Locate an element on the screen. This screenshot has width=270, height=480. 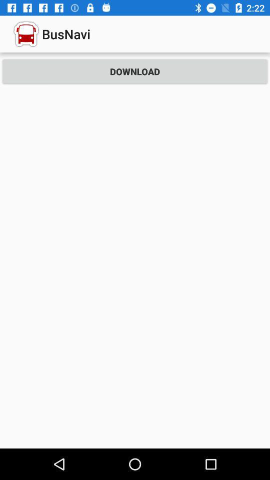
turn off the icon at the center is located at coordinates (135, 267).